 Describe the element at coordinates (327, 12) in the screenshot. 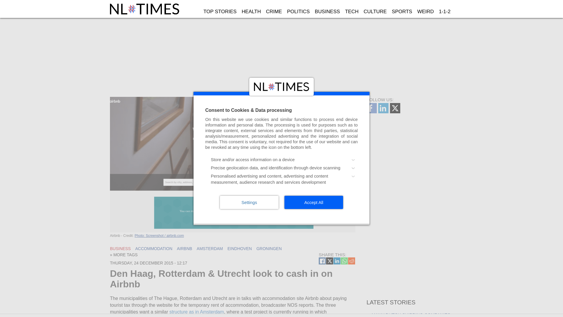

I see `BUSINESS` at that location.